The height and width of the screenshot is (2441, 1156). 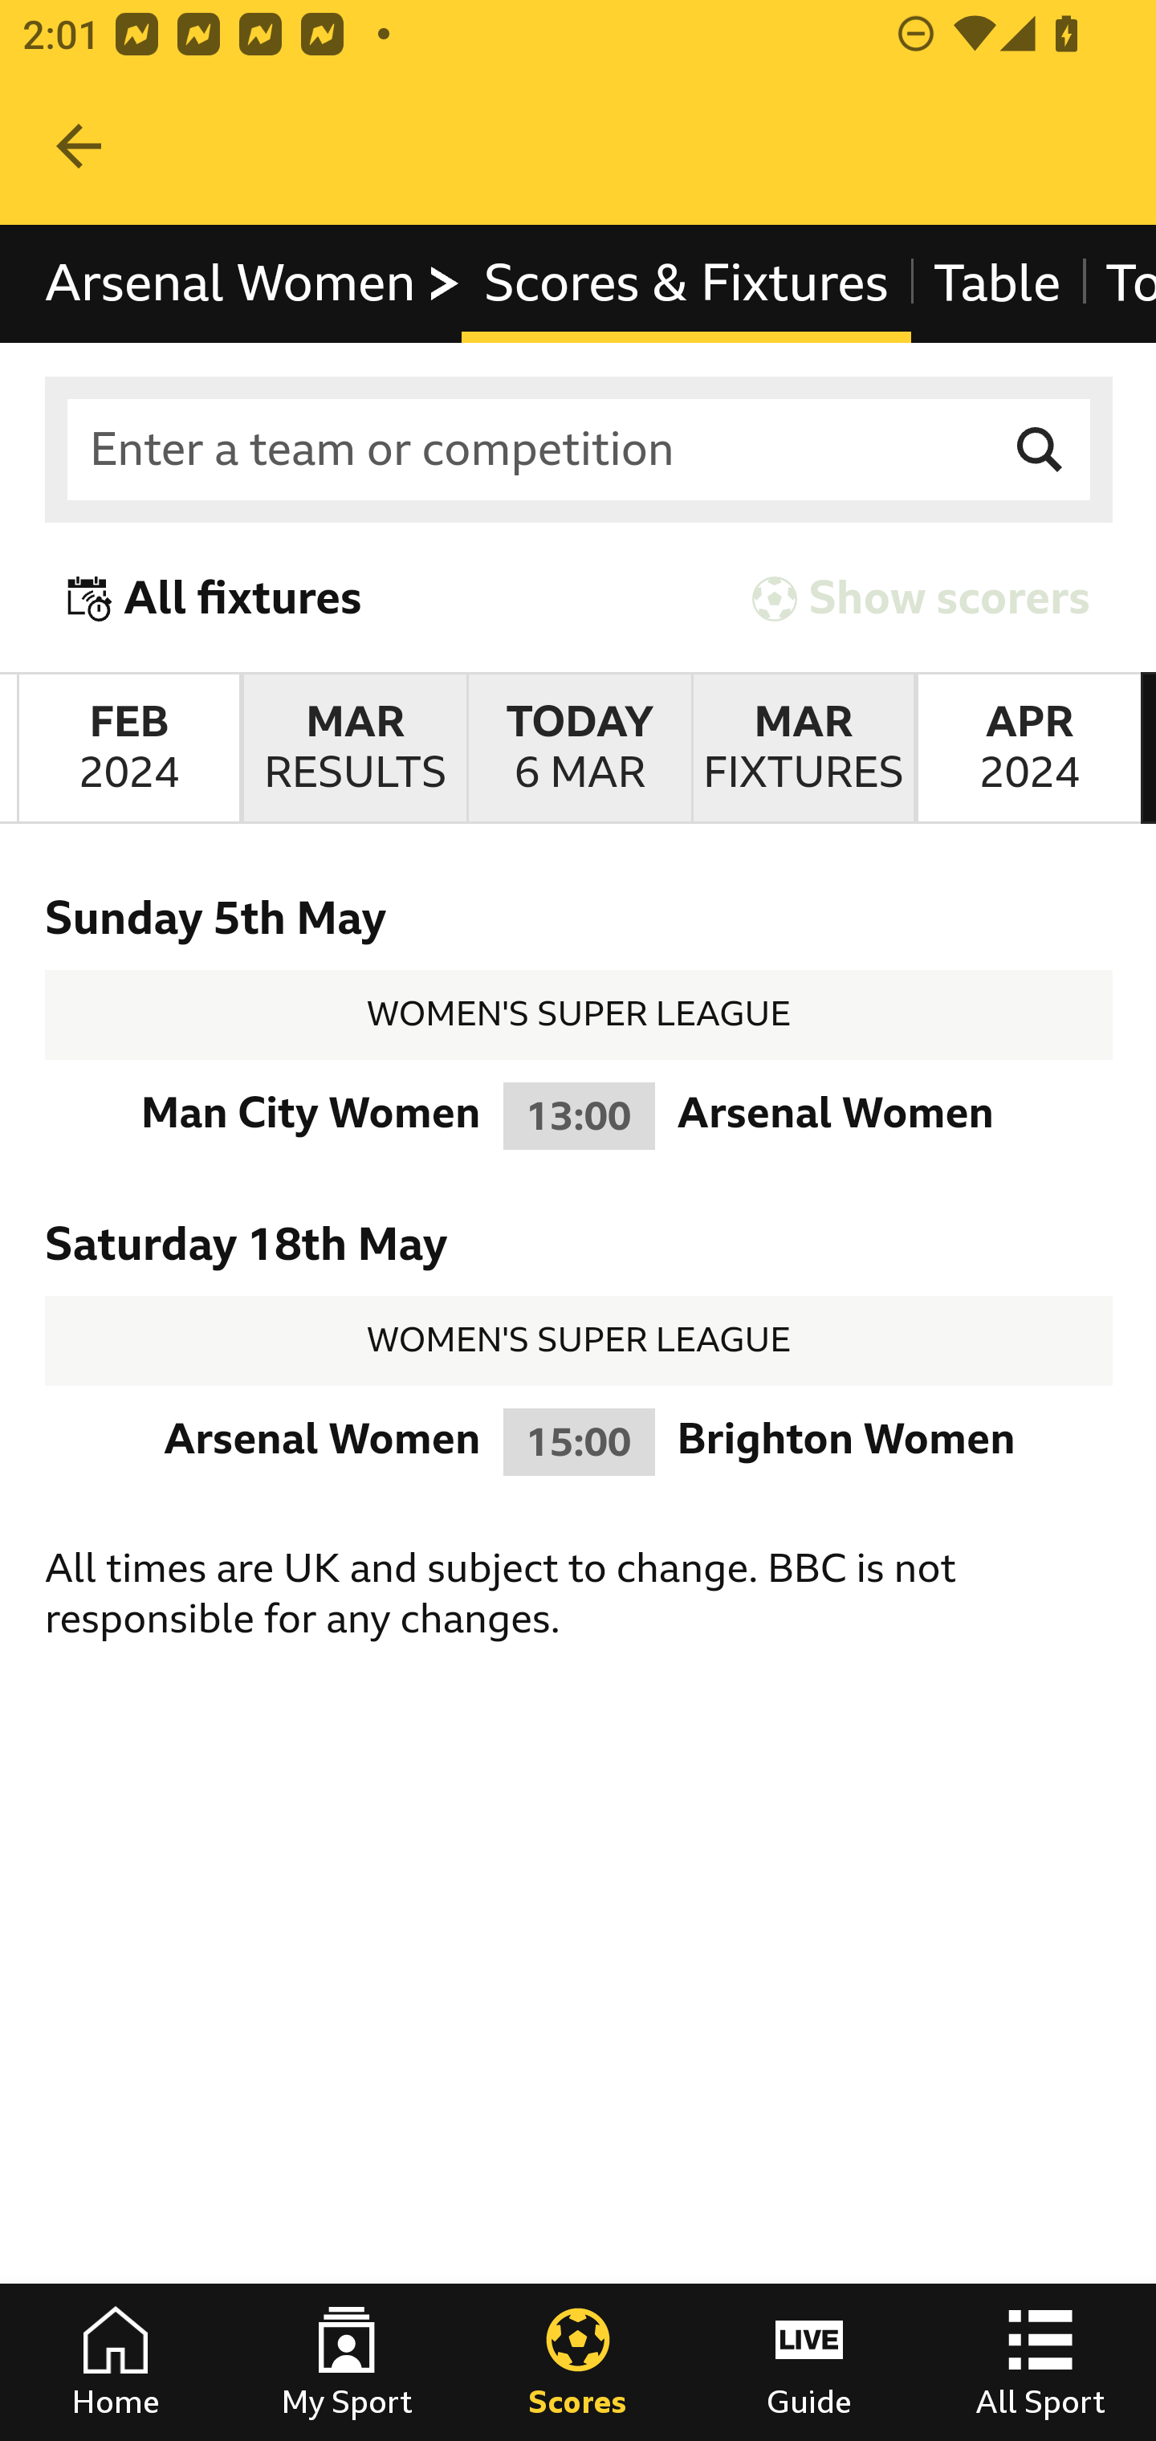 What do you see at coordinates (921, 597) in the screenshot?
I see `Show scorers` at bounding box center [921, 597].